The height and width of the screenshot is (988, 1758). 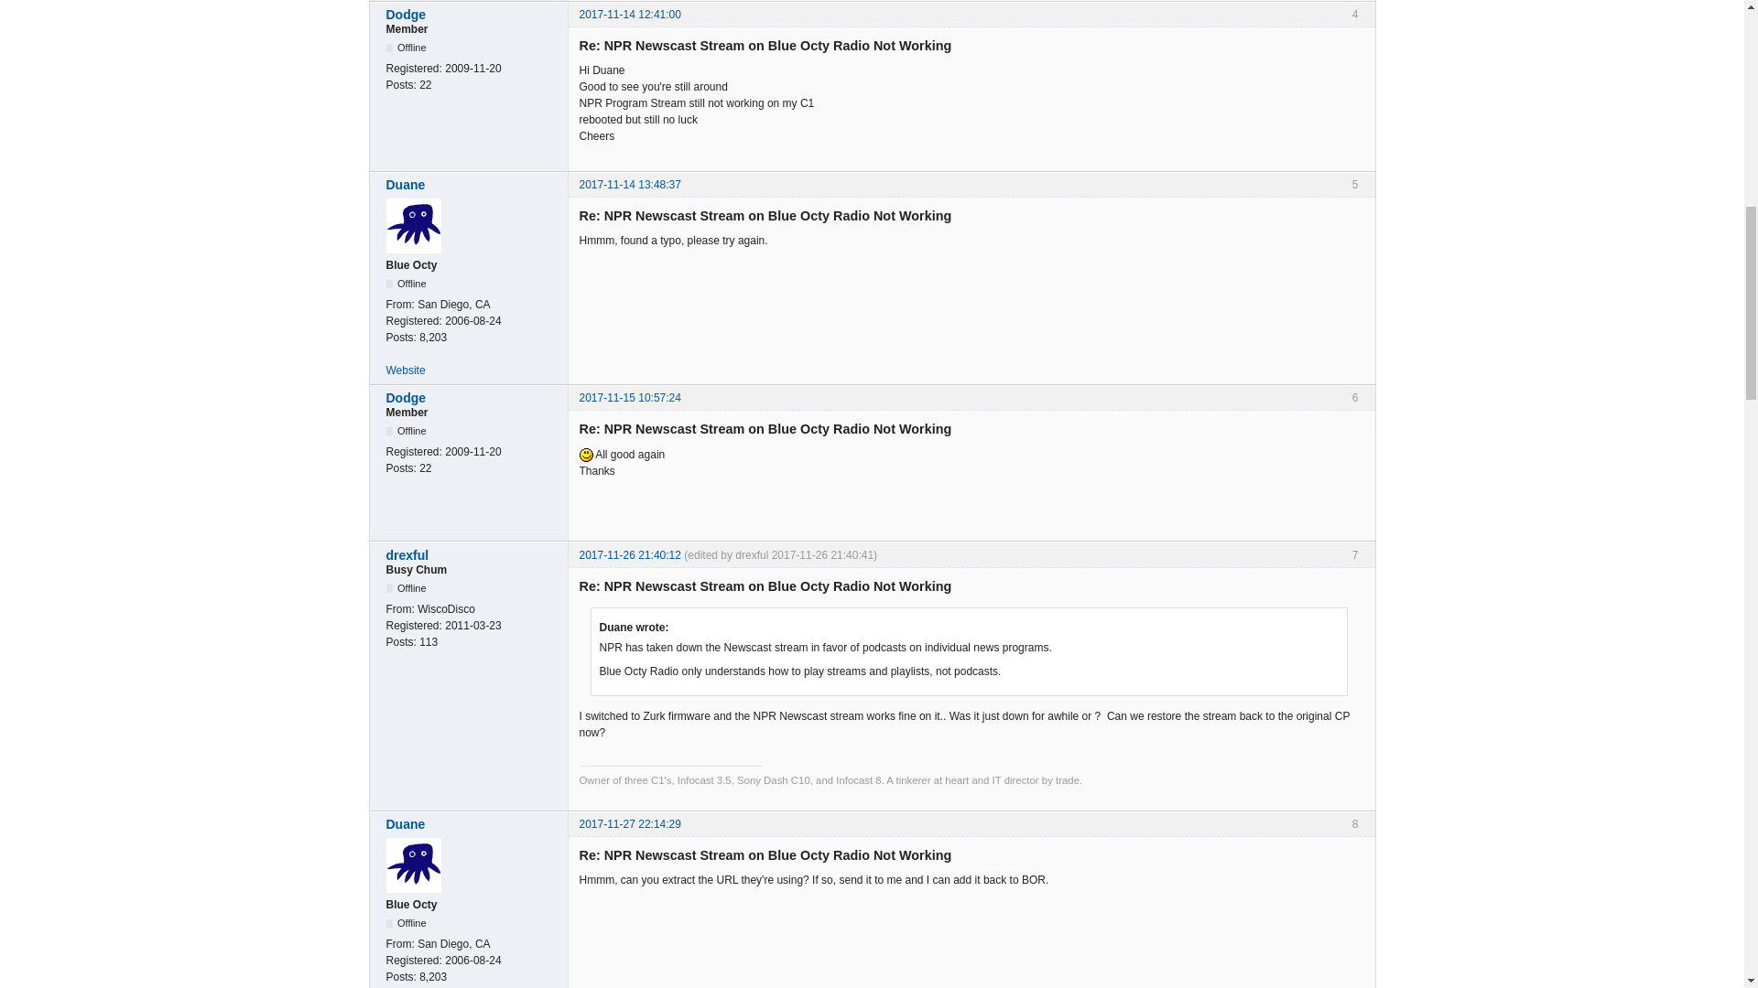 I want to click on Dodge, so click(x=472, y=14).